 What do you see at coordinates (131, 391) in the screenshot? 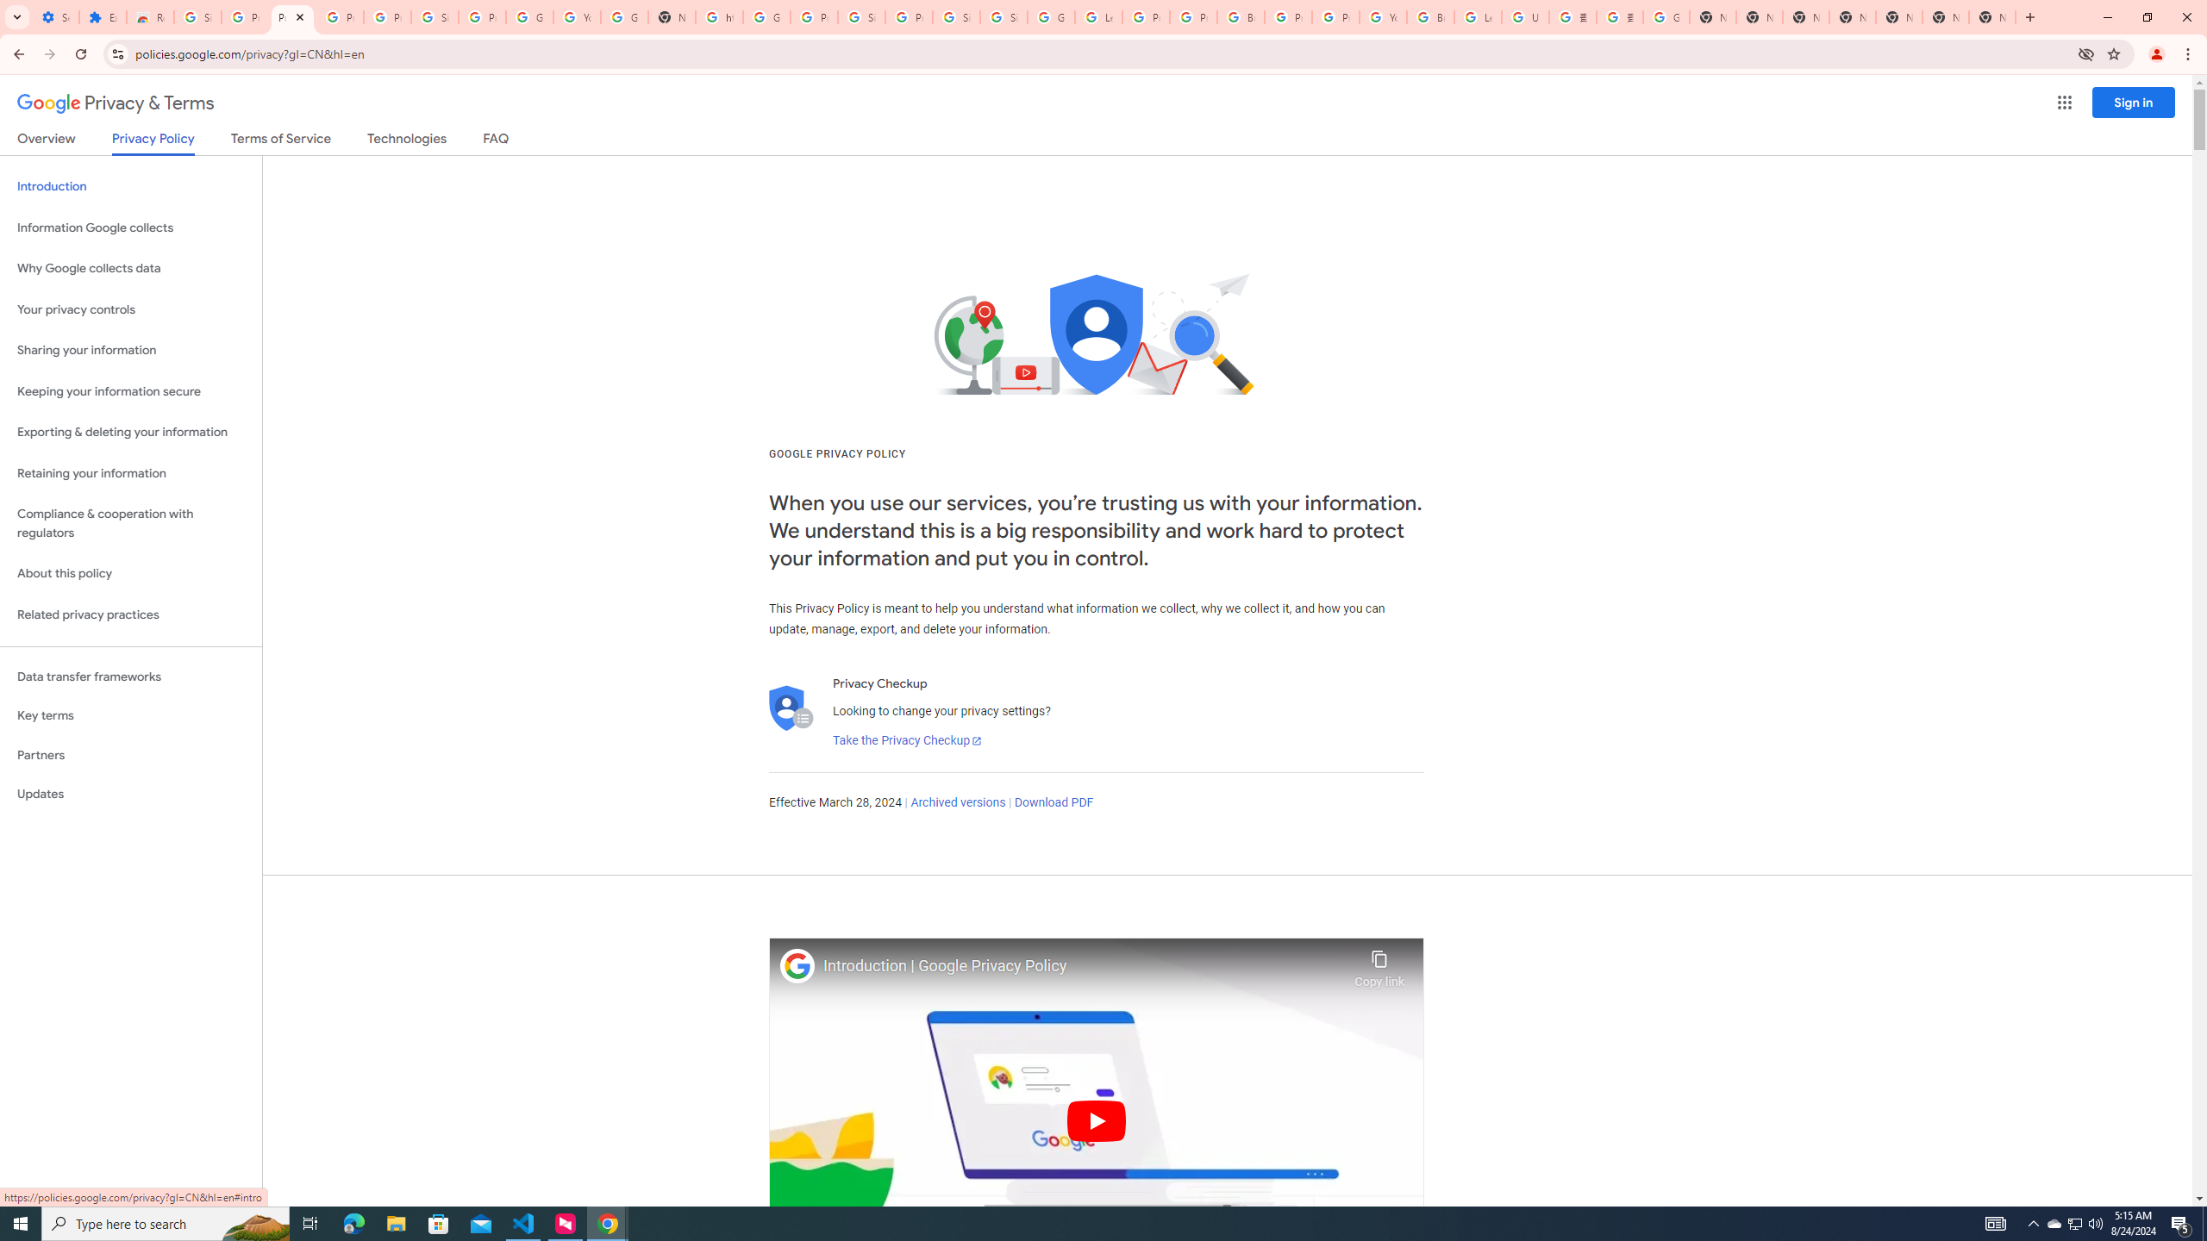
I see `Keeping your information secure` at bounding box center [131, 391].